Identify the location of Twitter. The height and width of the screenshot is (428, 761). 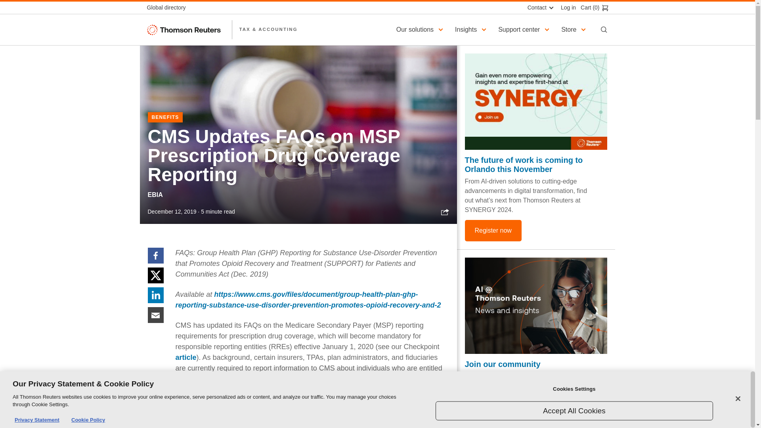
(155, 275).